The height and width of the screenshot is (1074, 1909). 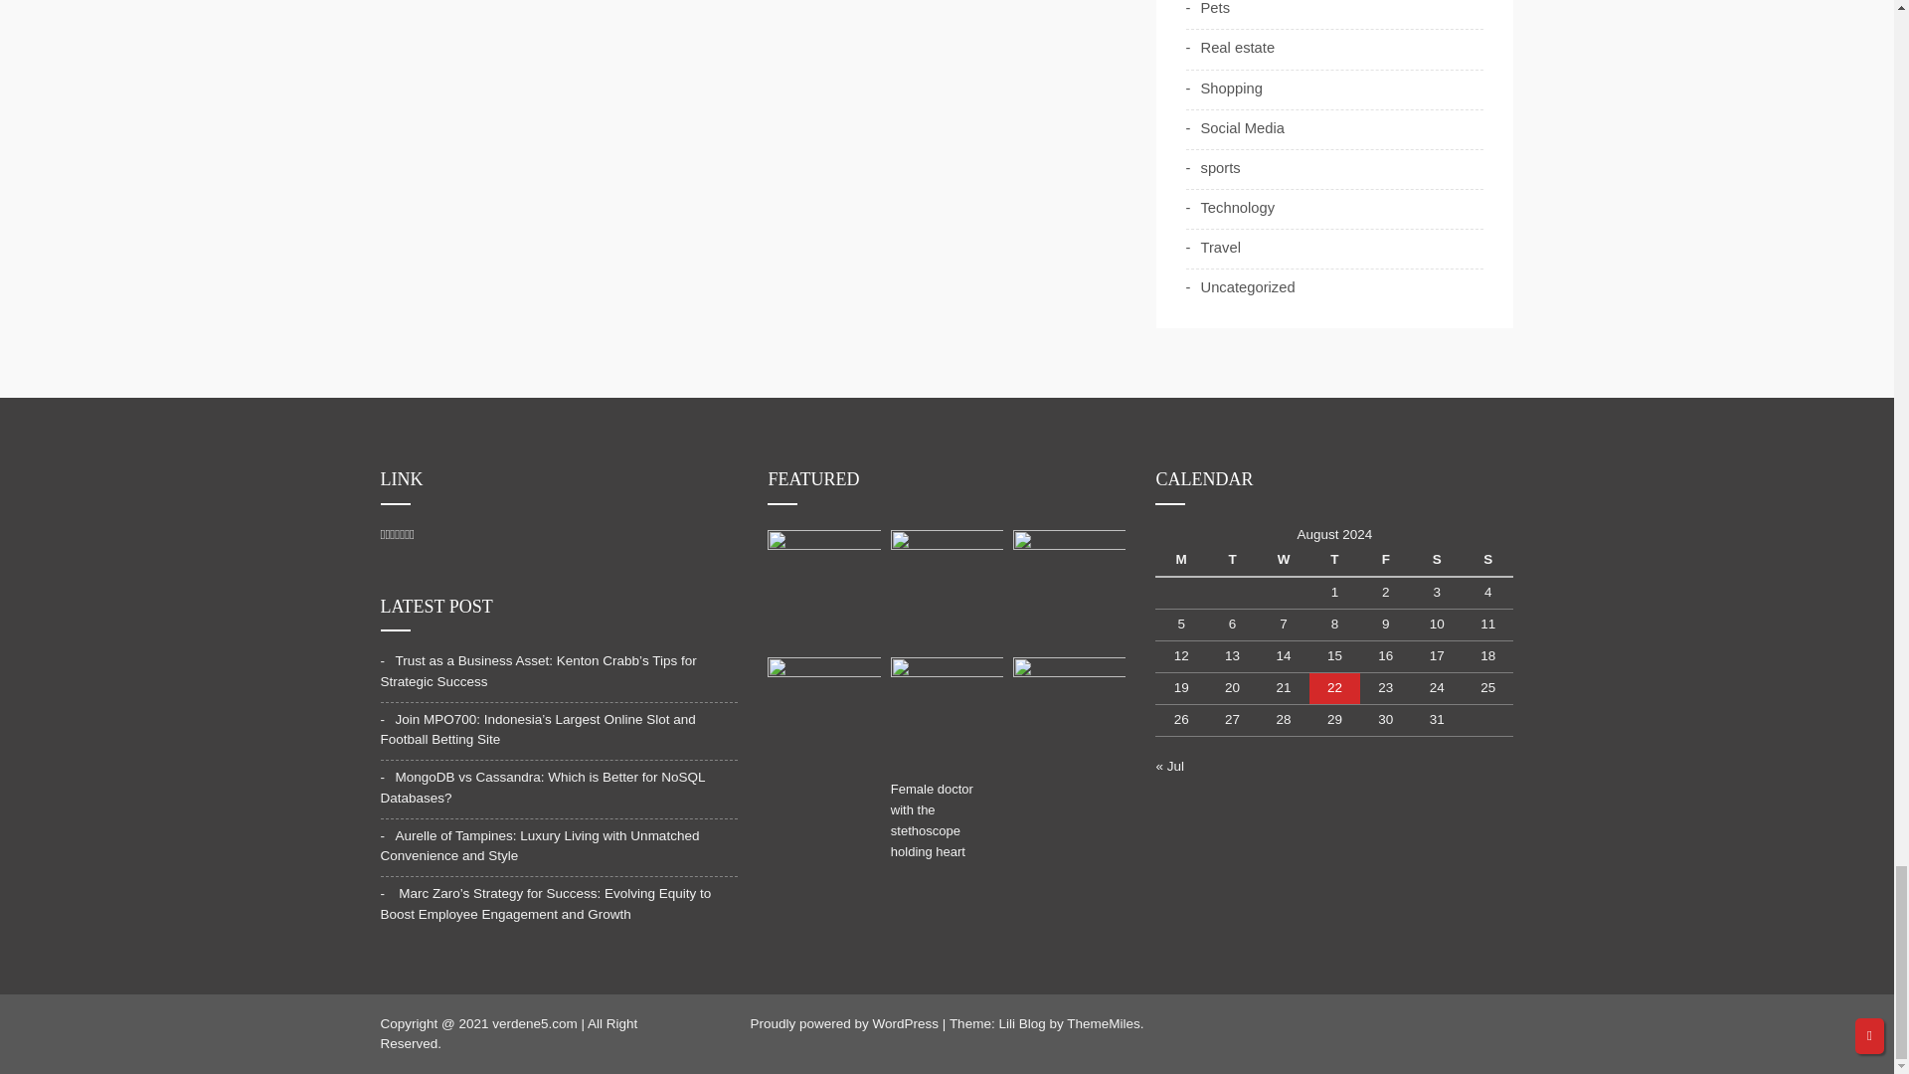 What do you see at coordinates (1437, 560) in the screenshot?
I see `Saturday` at bounding box center [1437, 560].